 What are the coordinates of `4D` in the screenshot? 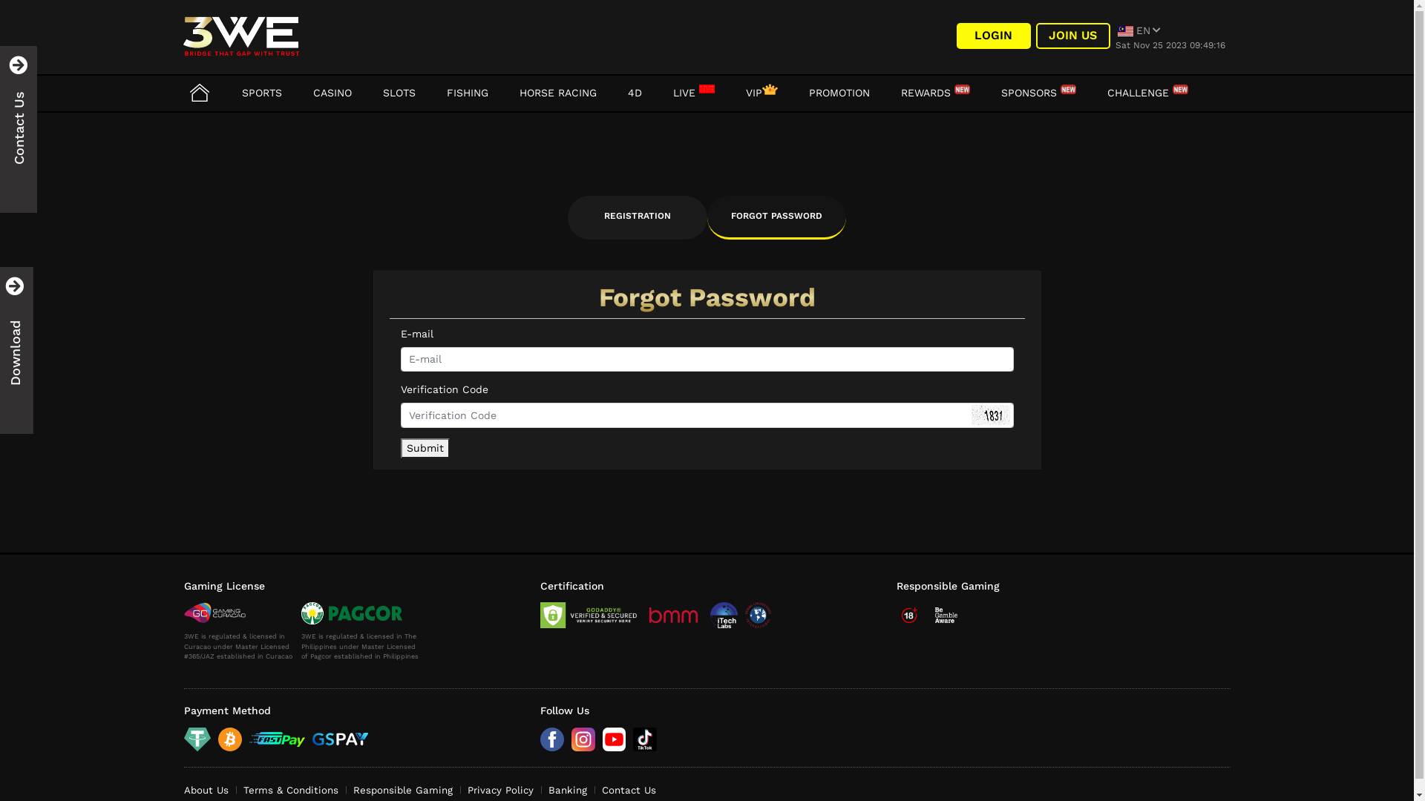 It's located at (635, 93).